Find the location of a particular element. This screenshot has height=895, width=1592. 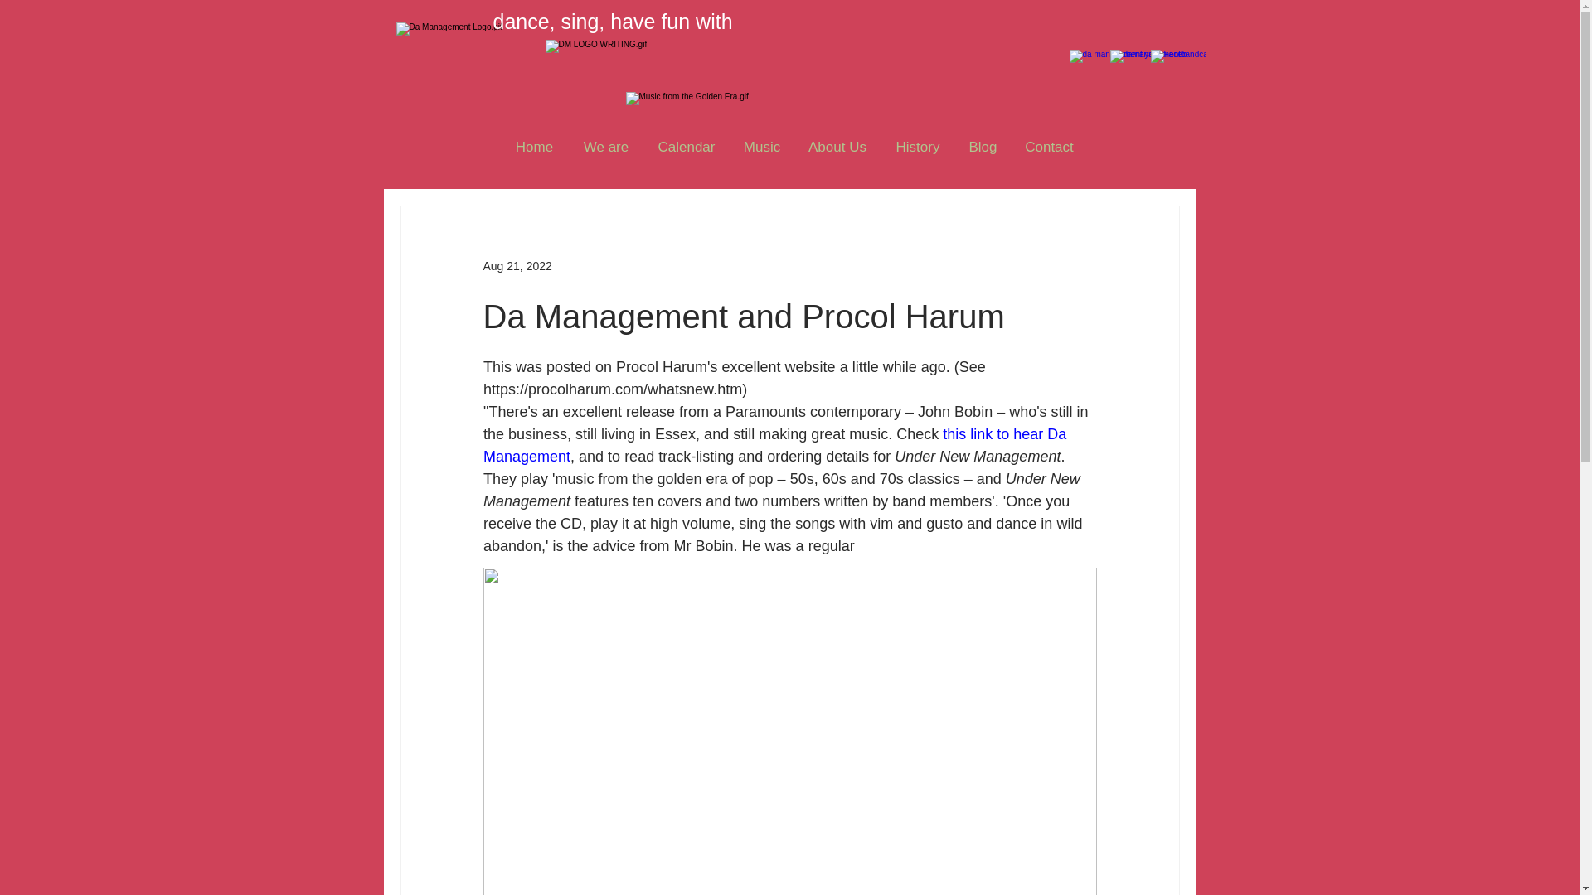

We are is located at coordinates (605, 148).